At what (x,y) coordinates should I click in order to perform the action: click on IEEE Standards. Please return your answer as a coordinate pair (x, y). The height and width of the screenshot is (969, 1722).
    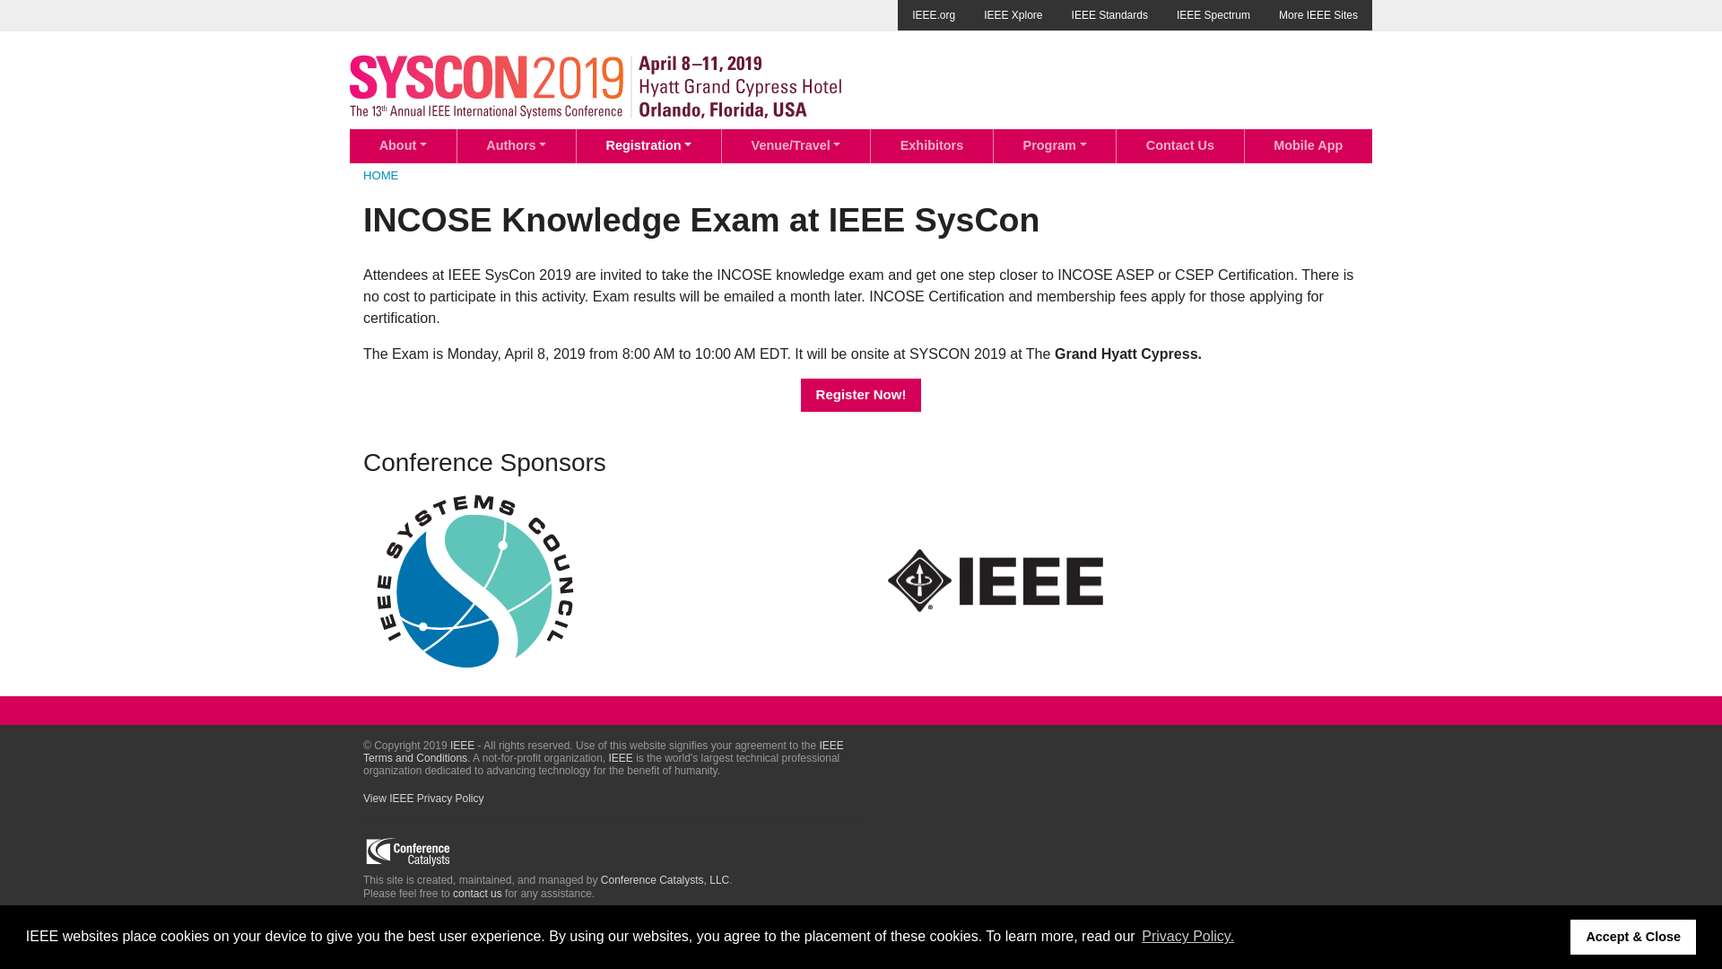
    Looking at the image, I should click on (1109, 14).